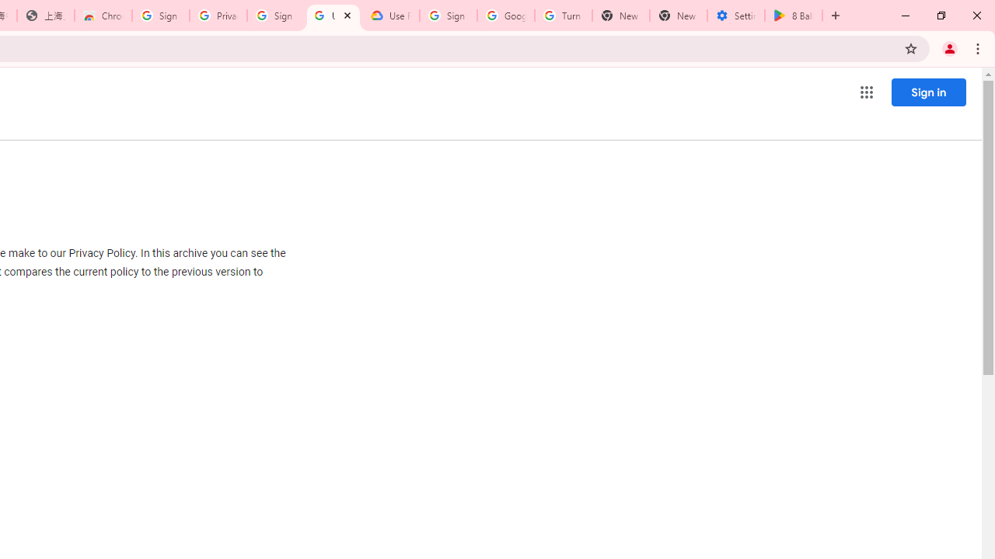  I want to click on Sign in - Google Accounts, so click(449, 16).